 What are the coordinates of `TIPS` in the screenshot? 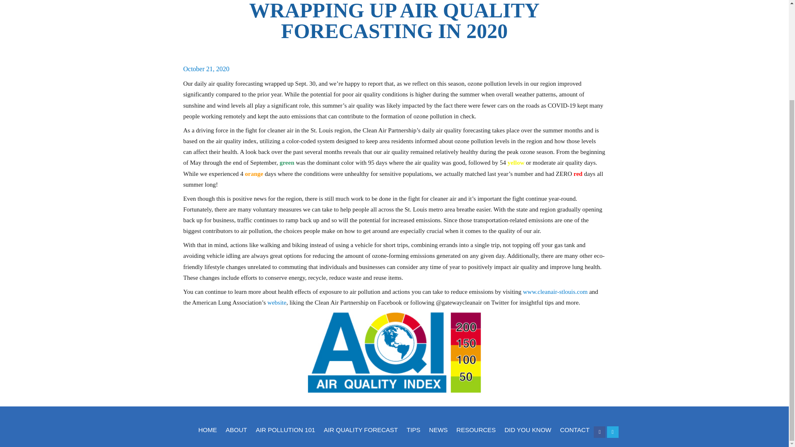 It's located at (413, 430).